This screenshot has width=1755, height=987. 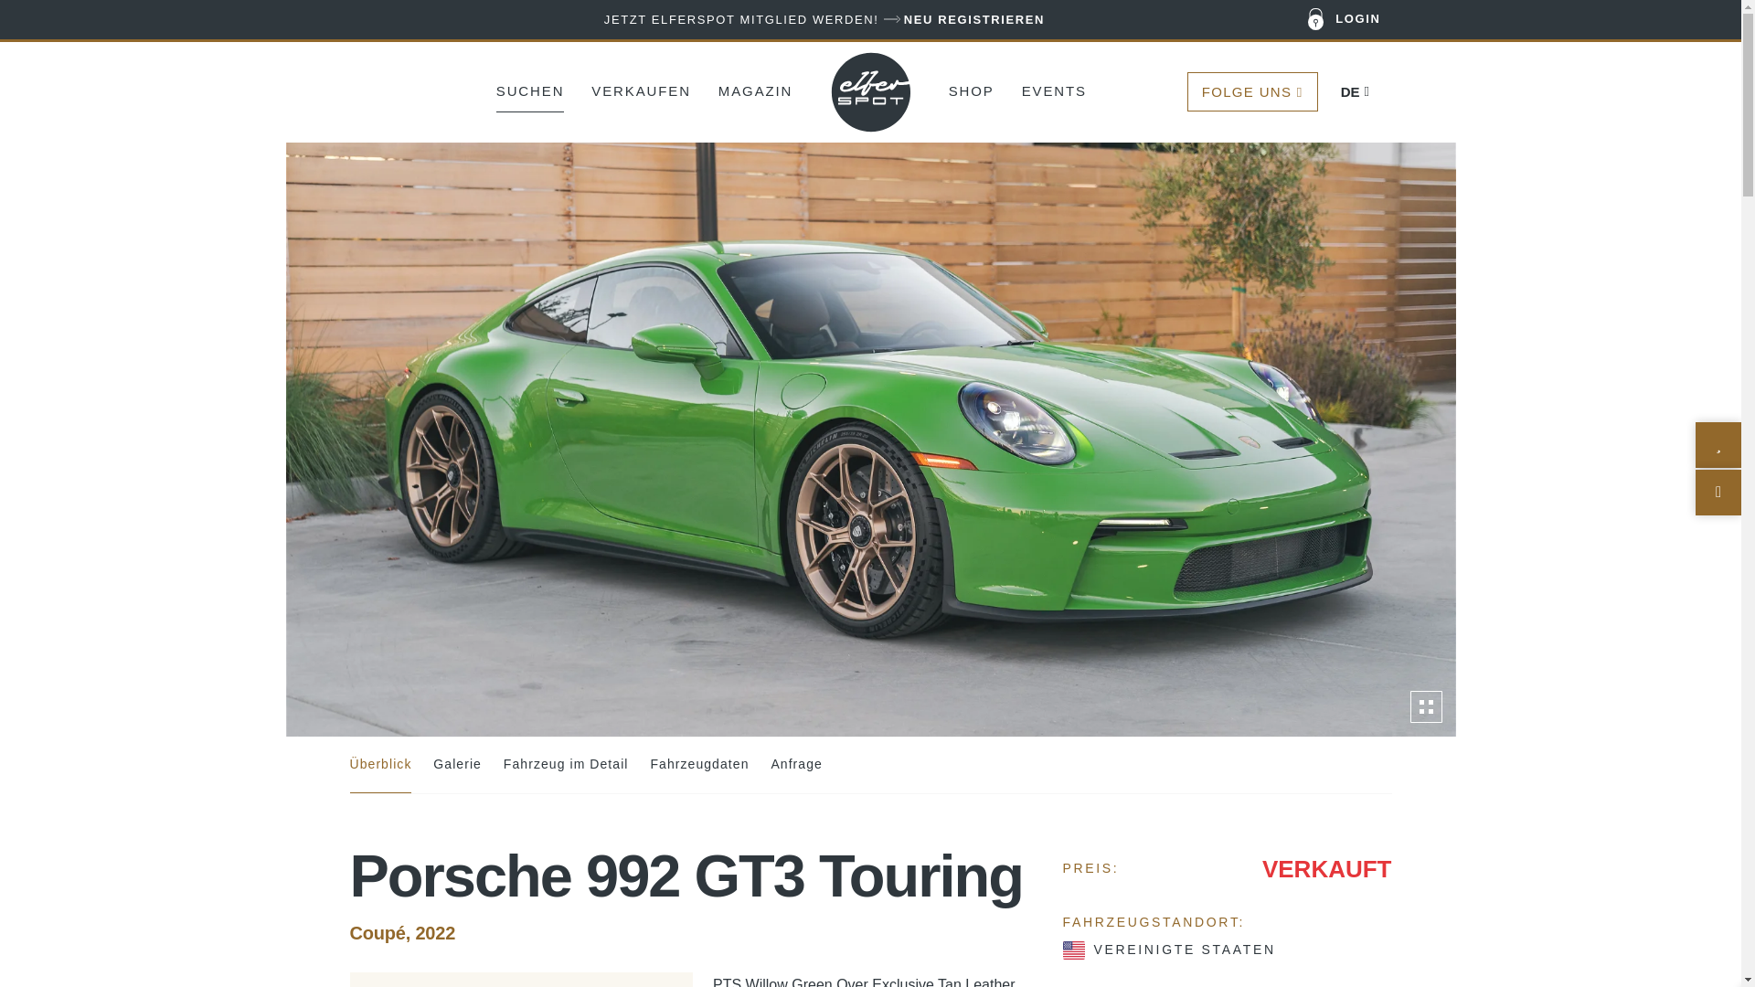 What do you see at coordinates (972, 90) in the screenshot?
I see `SHOP` at bounding box center [972, 90].